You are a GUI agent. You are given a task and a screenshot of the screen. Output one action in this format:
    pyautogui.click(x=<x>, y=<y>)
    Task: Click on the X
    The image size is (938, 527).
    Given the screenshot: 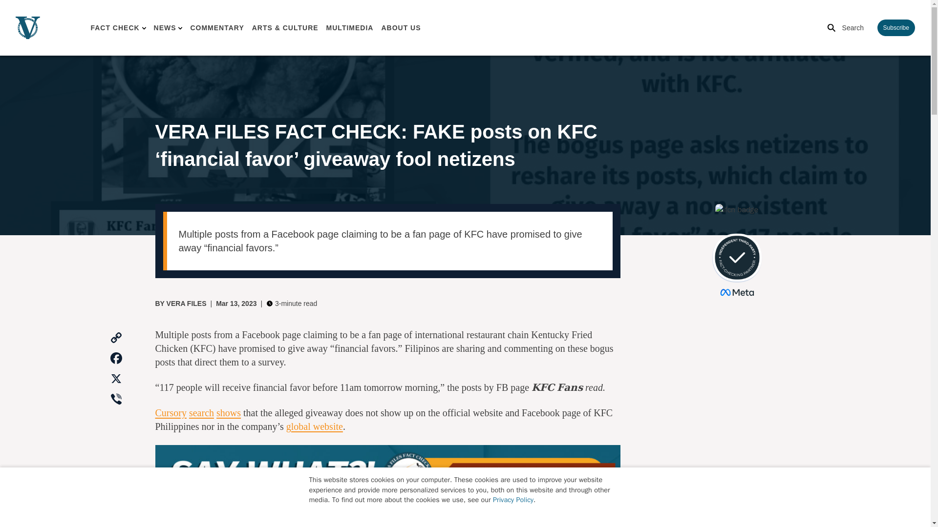 What is the action you would take?
    pyautogui.click(x=116, y=379)
    